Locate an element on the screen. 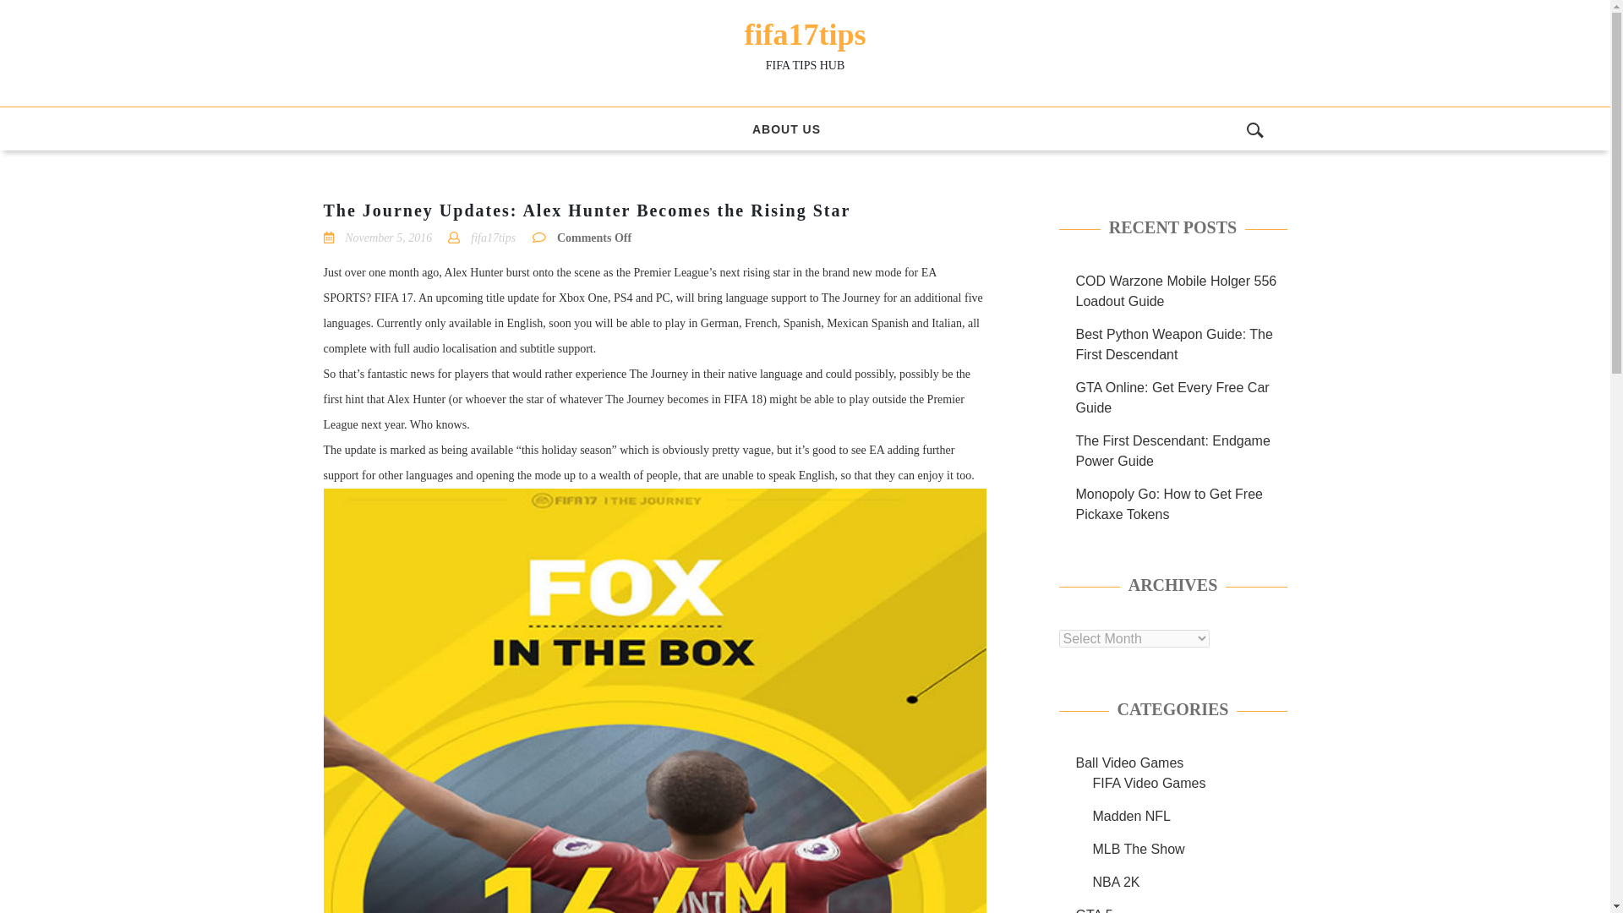 The image size is (1623, 913). fifa17tips is located at coordinates (493, 238).